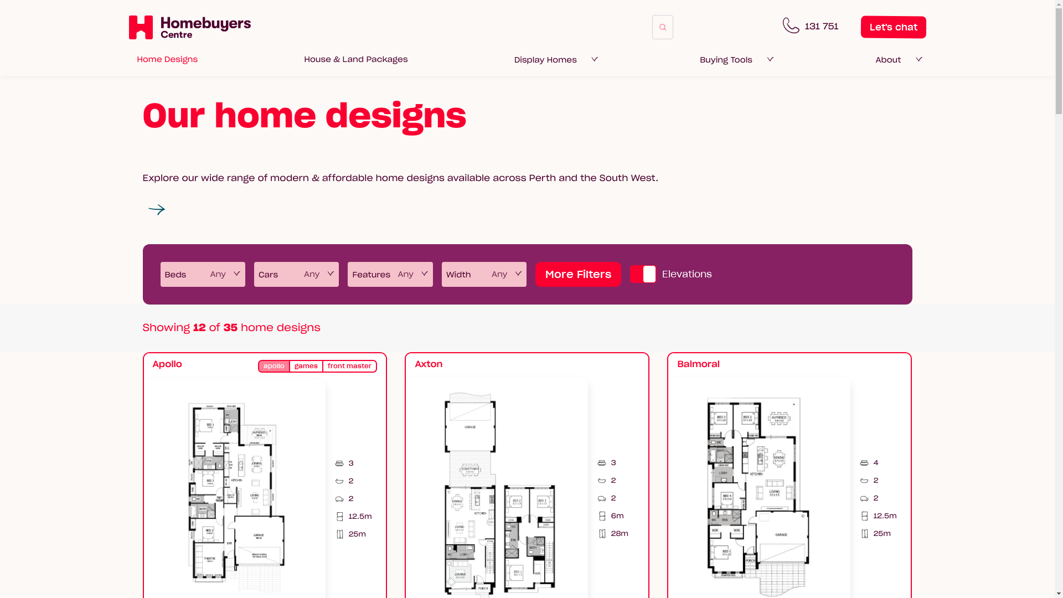  Describe the element at coordinates (306, 367) in the screenshot. I see `view variation
games` at that location.